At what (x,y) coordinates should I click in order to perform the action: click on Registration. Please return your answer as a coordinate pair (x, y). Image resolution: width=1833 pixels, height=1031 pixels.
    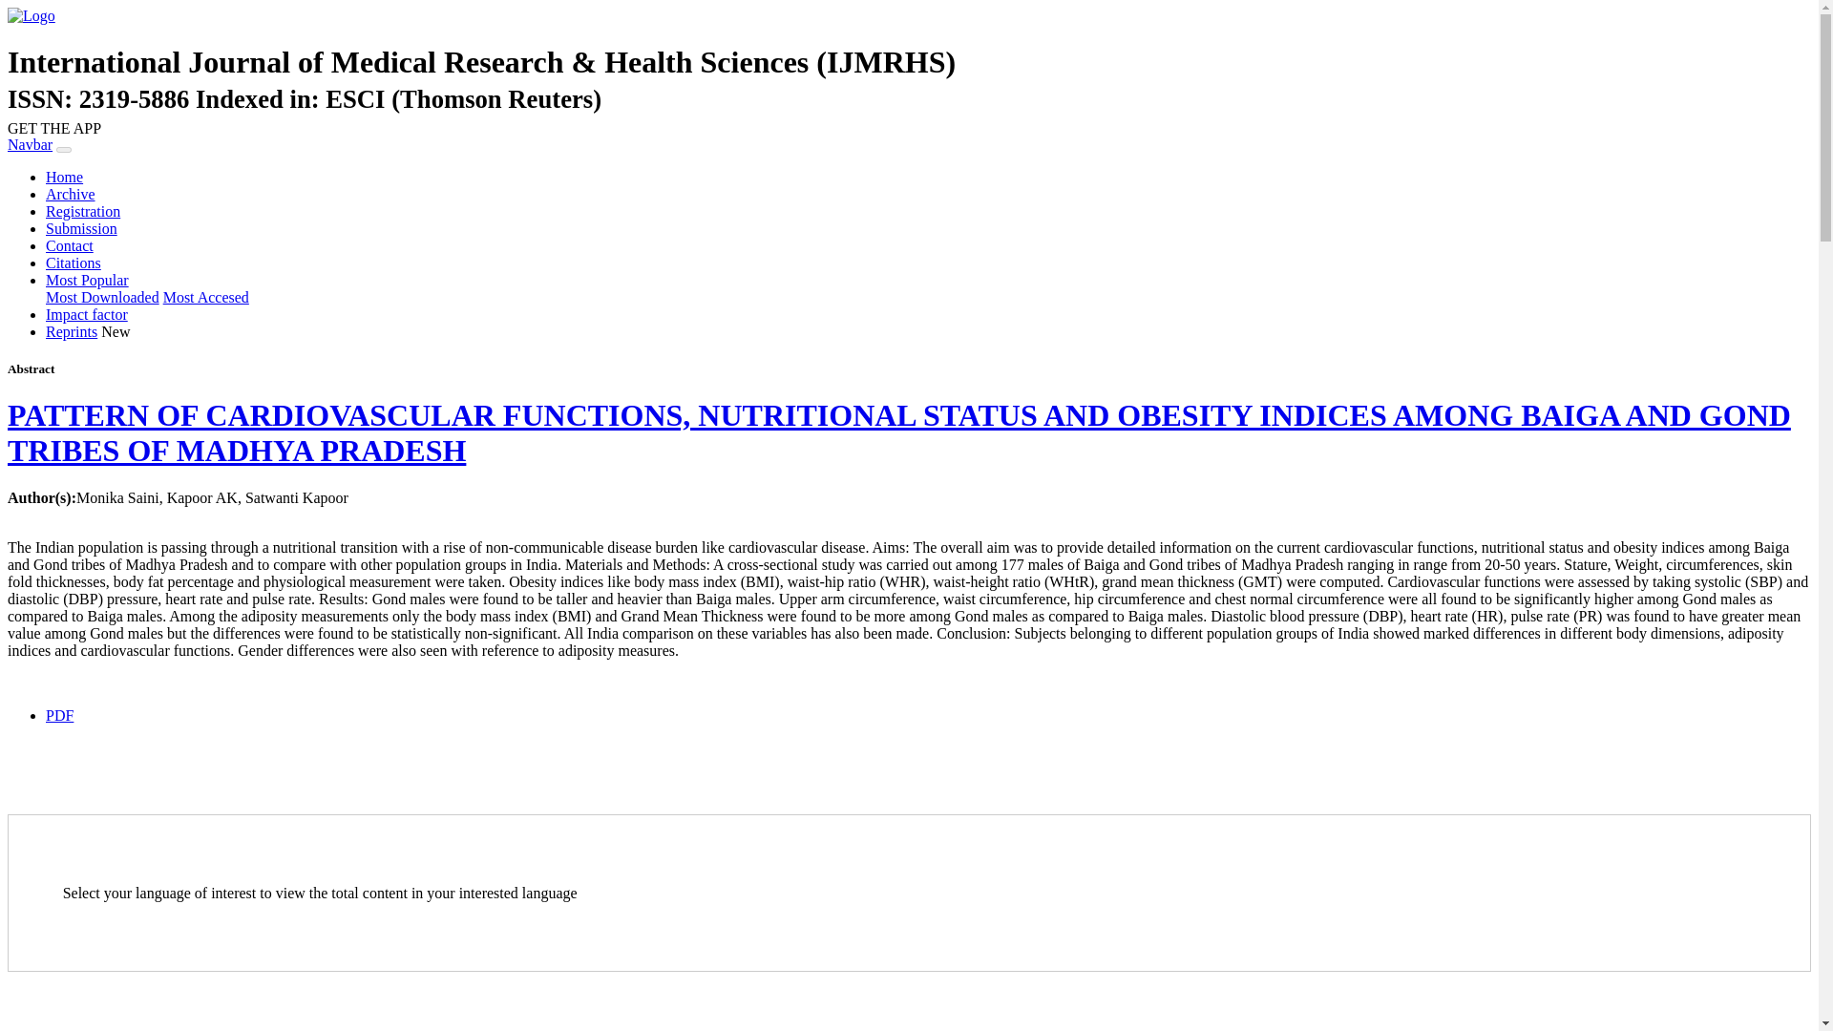
    Looking at the image, I should click on (83, 211).